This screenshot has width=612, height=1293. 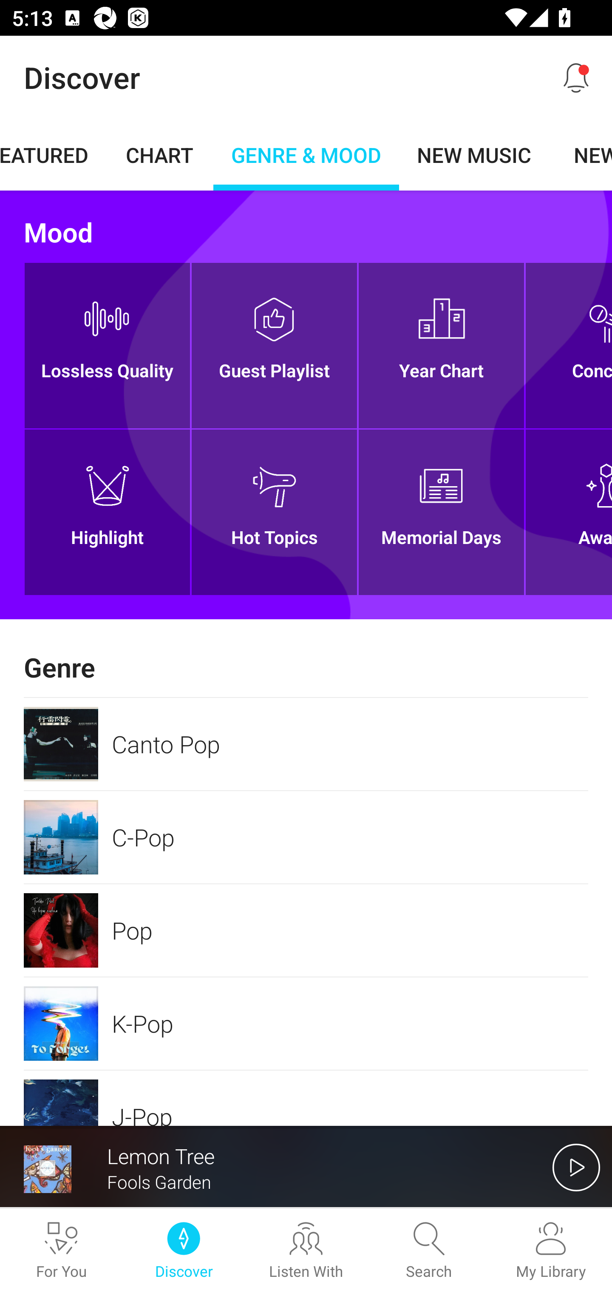 I want to click on Notification, so click(x=576, y=77).